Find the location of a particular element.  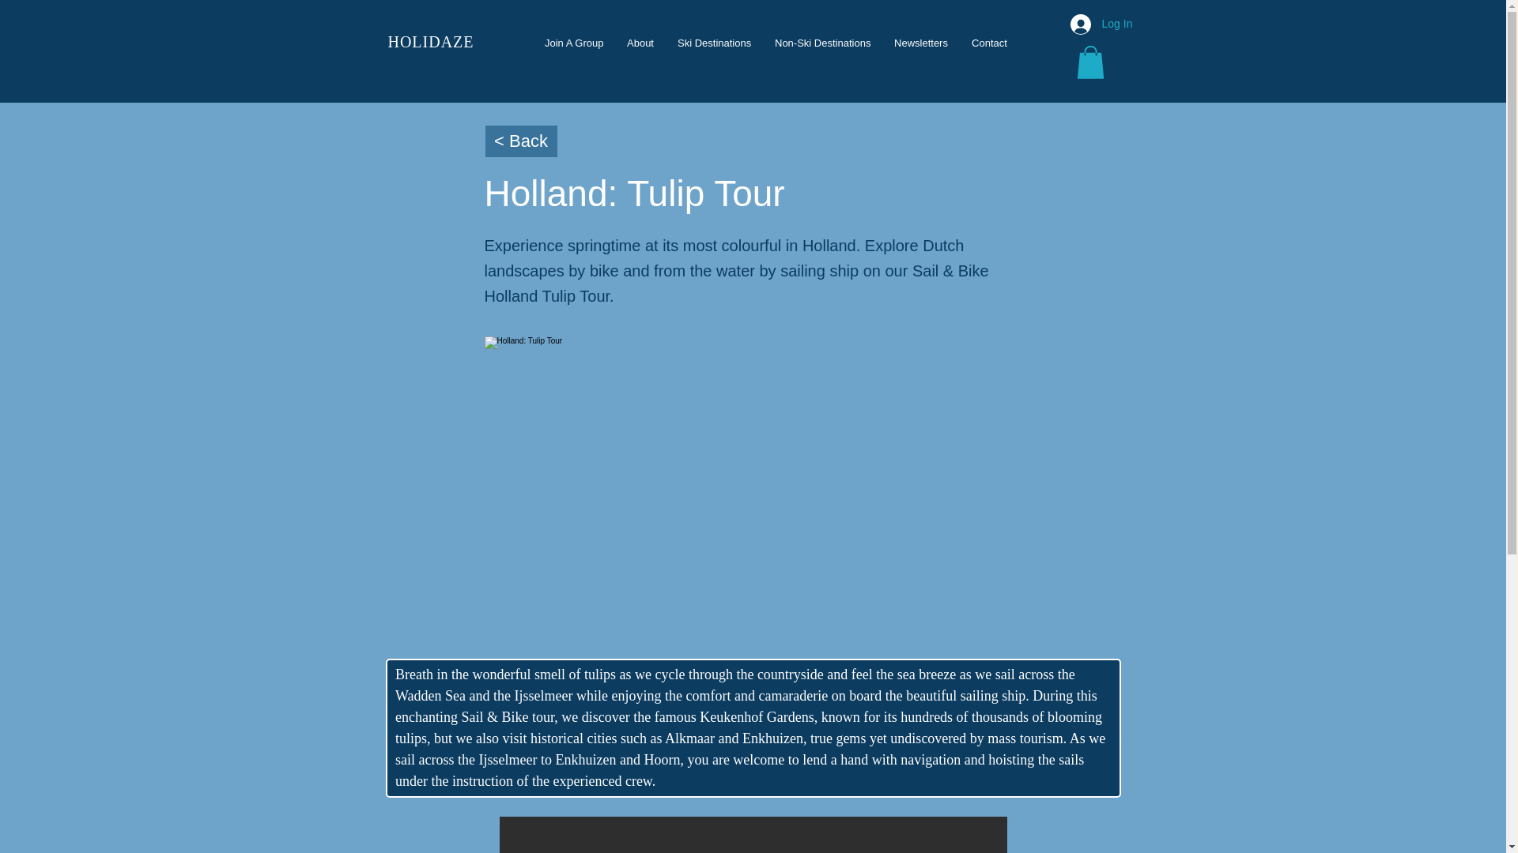

Newsletters is located at coordinates (920, 43).